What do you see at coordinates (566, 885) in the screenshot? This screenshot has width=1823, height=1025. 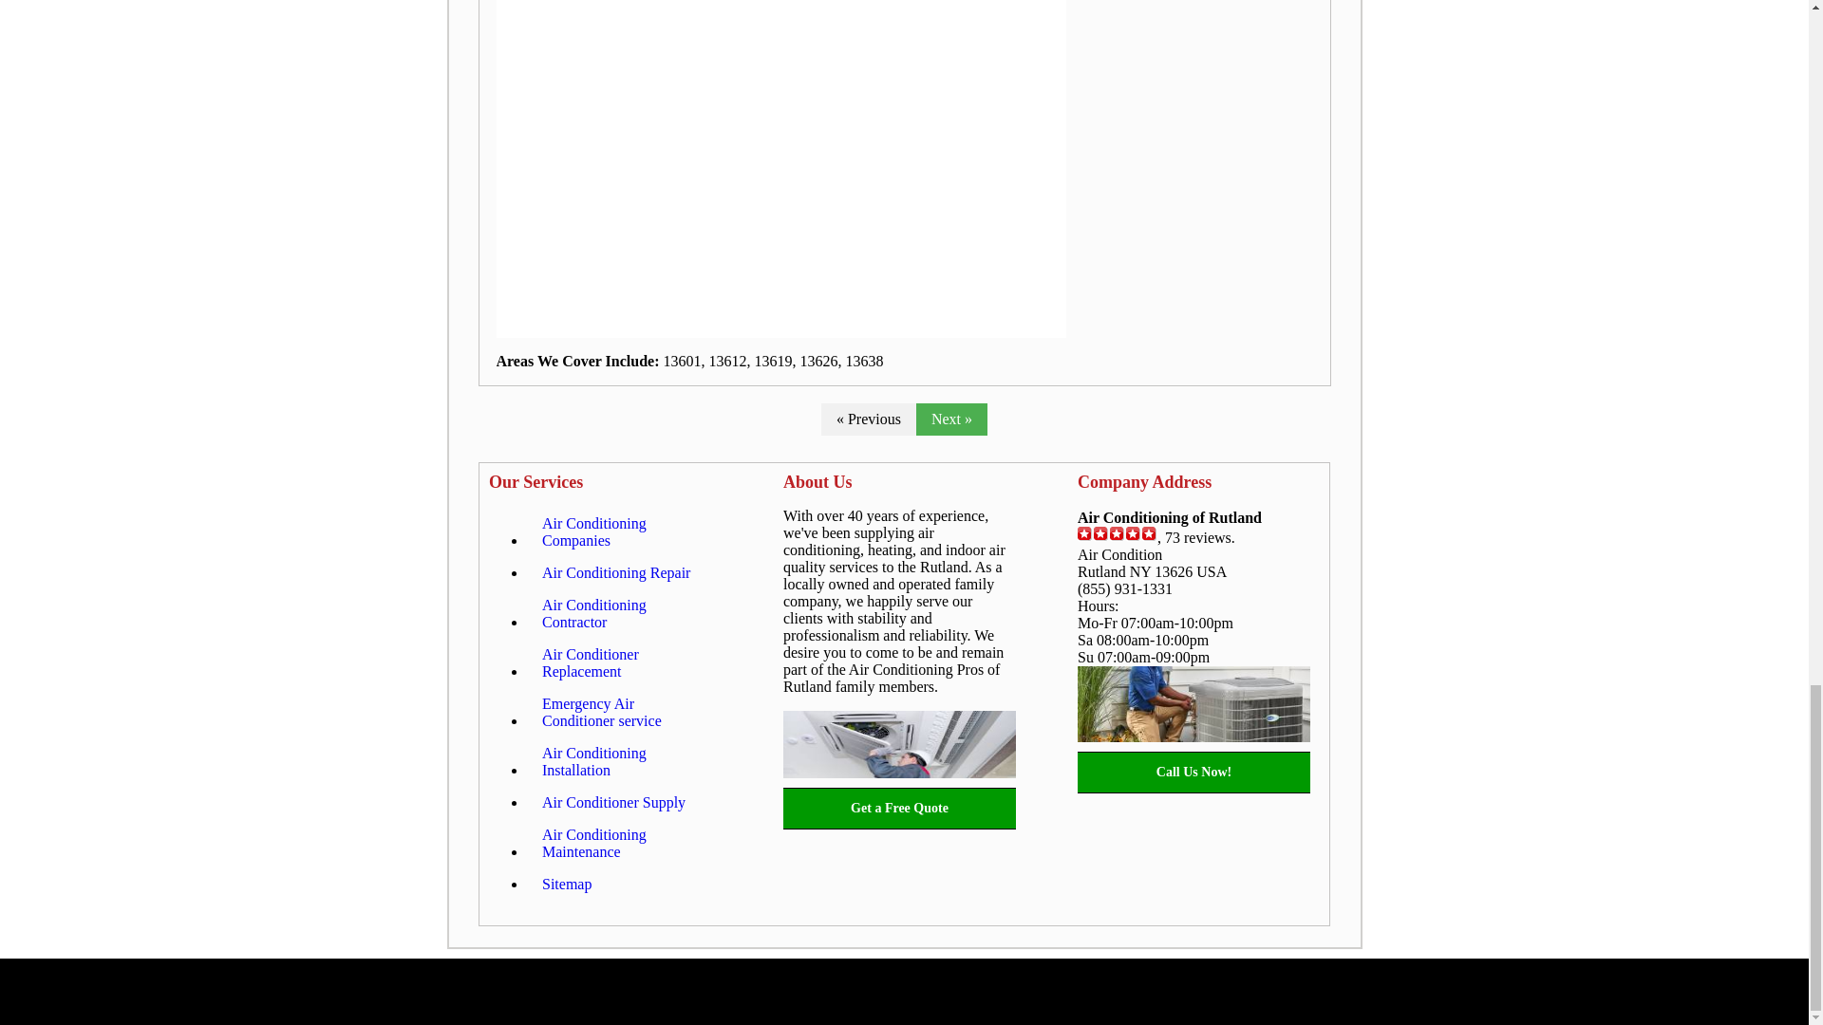 I see `Sitemap` at bounding box center [566, 885].